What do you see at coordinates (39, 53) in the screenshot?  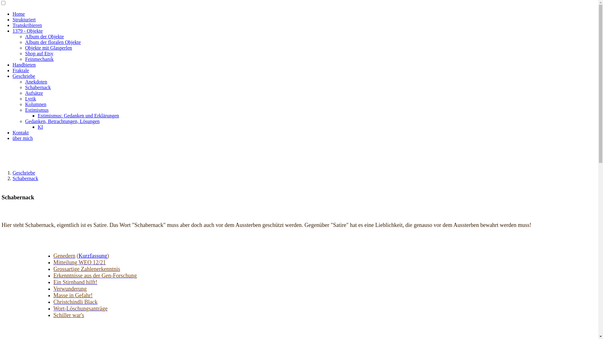 I see `Shop auf Etsy` at bounding box center [39, 53].